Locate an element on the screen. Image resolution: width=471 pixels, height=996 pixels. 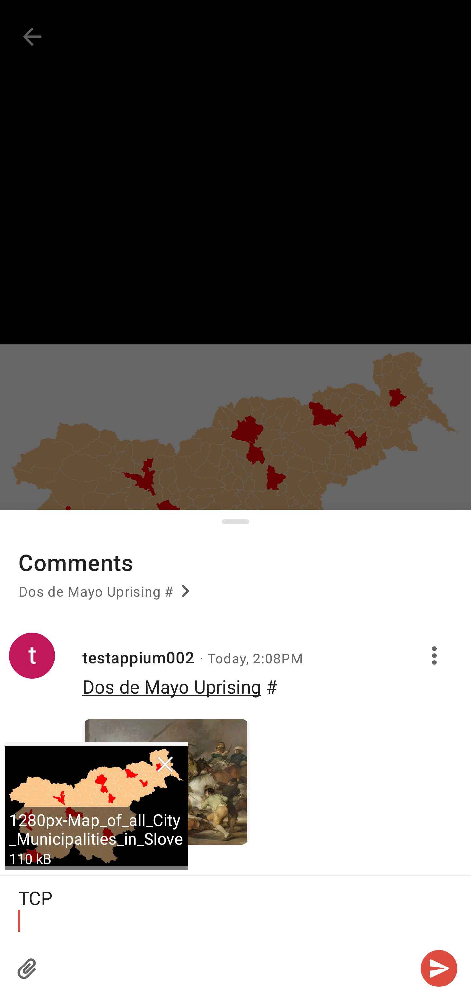
Remove attachment is located at coordinates (165, 765).